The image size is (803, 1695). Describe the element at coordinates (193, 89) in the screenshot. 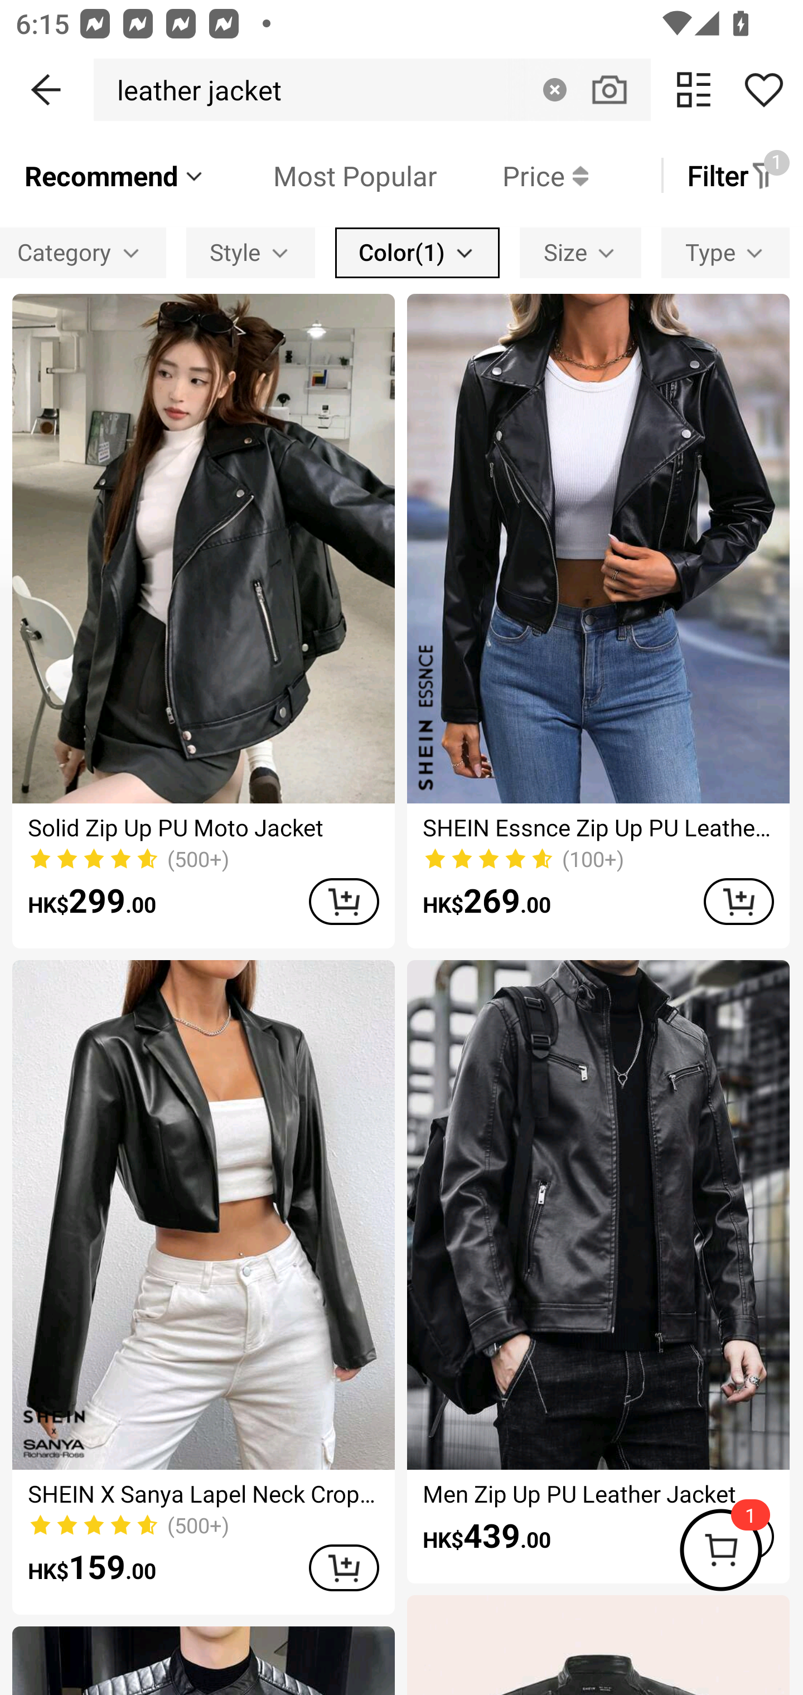

I see `leather jacket` at that location.